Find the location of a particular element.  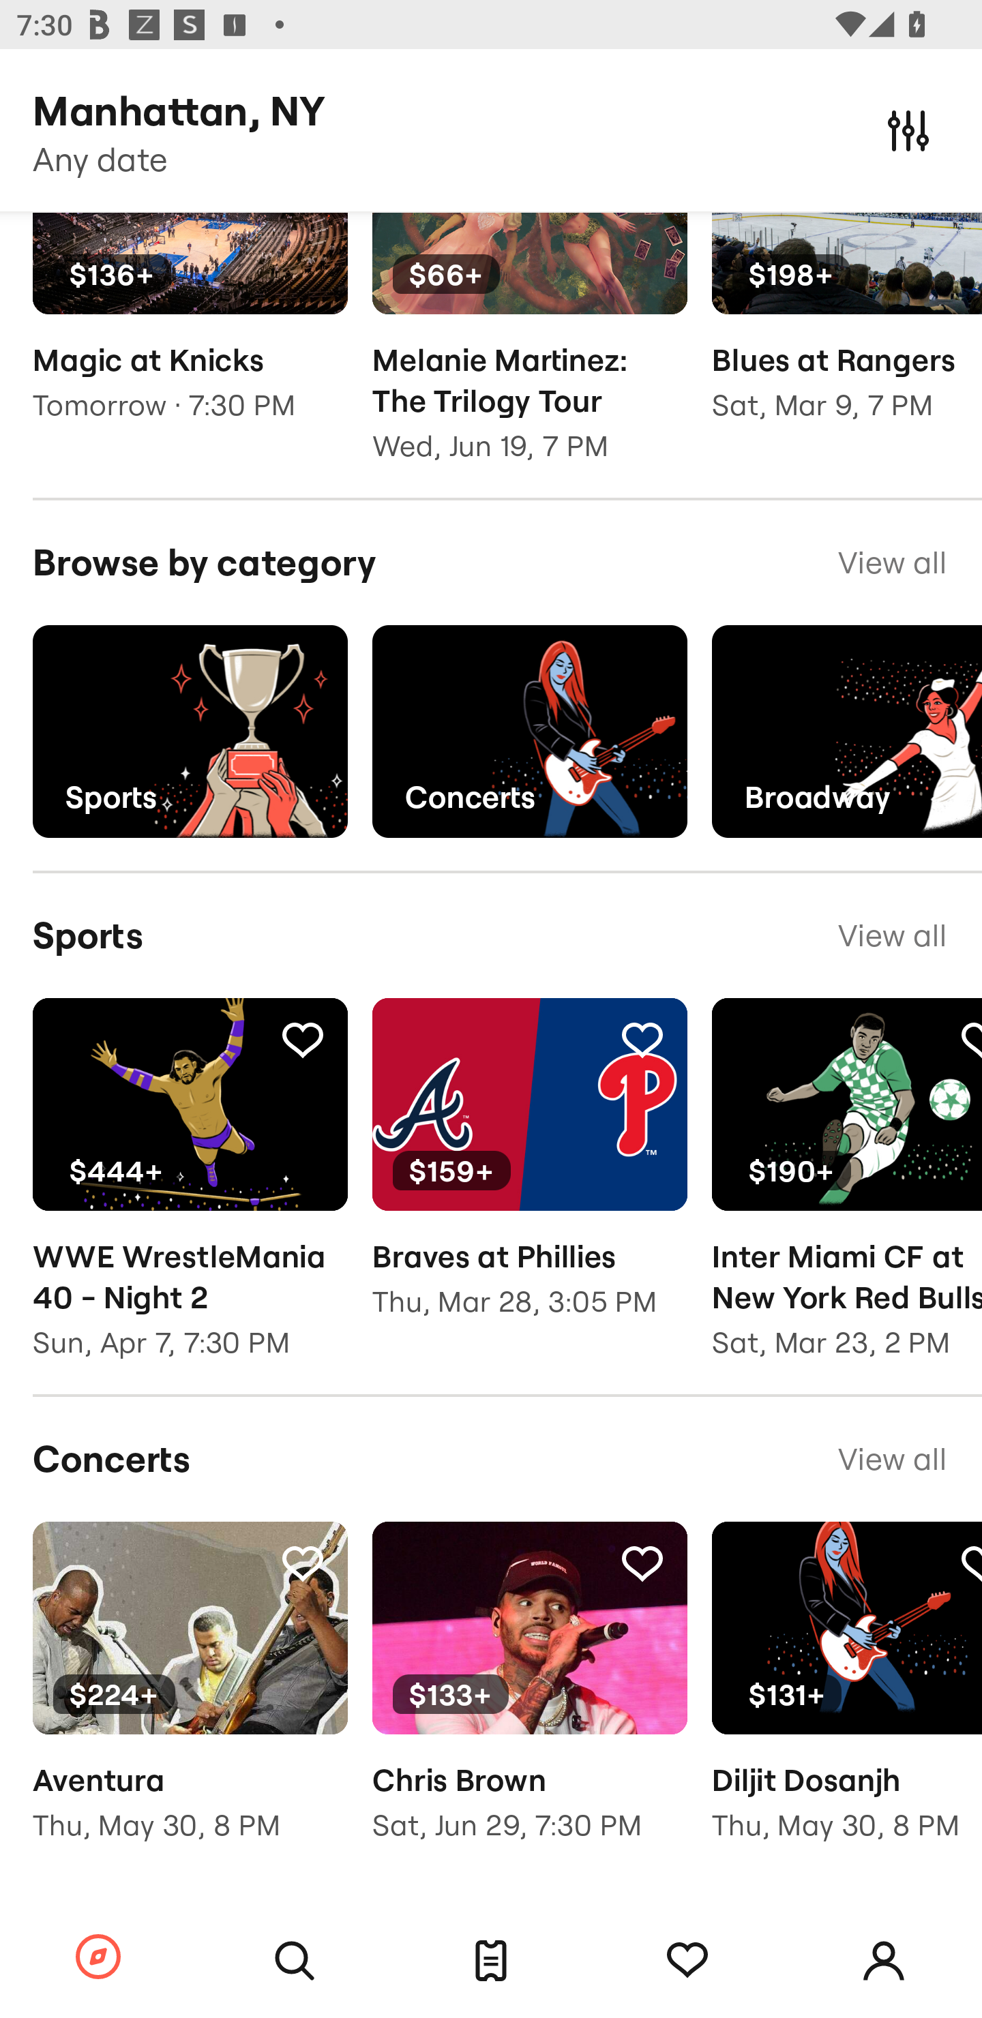

Tickets is located at coordinates (491, 1961).